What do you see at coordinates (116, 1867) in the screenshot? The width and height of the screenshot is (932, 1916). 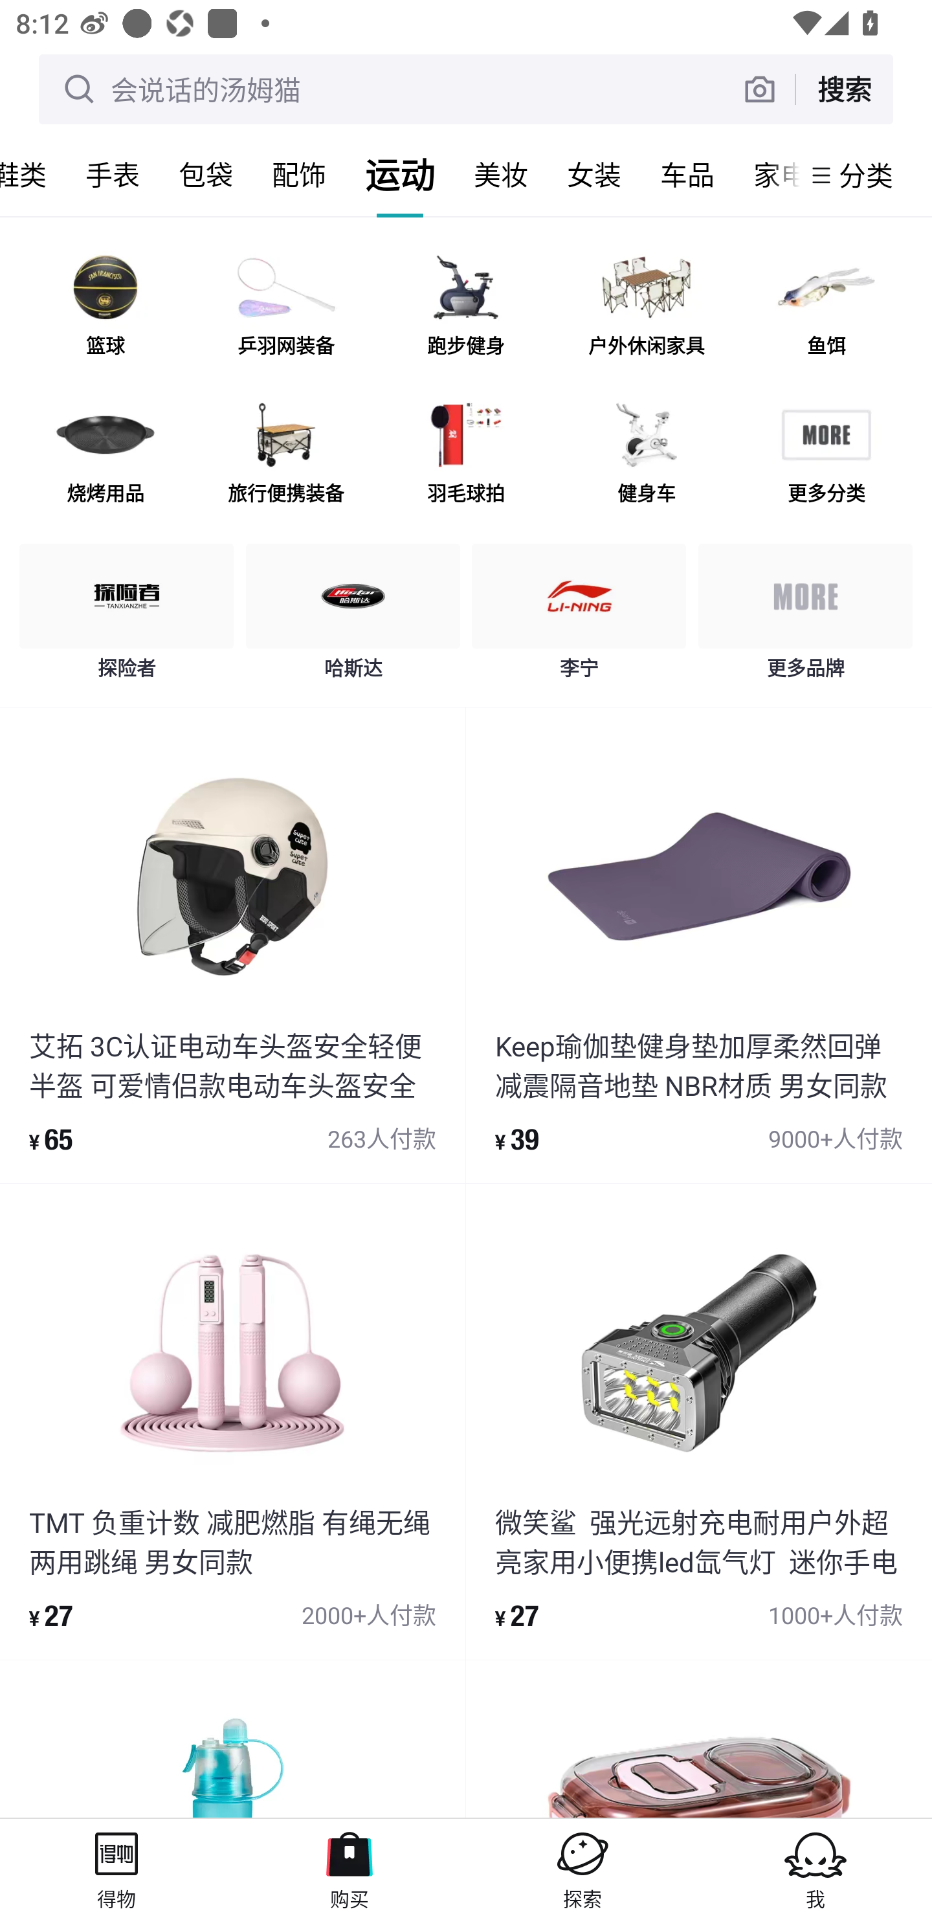 I see `得物` at bounding box center [116, 1867].